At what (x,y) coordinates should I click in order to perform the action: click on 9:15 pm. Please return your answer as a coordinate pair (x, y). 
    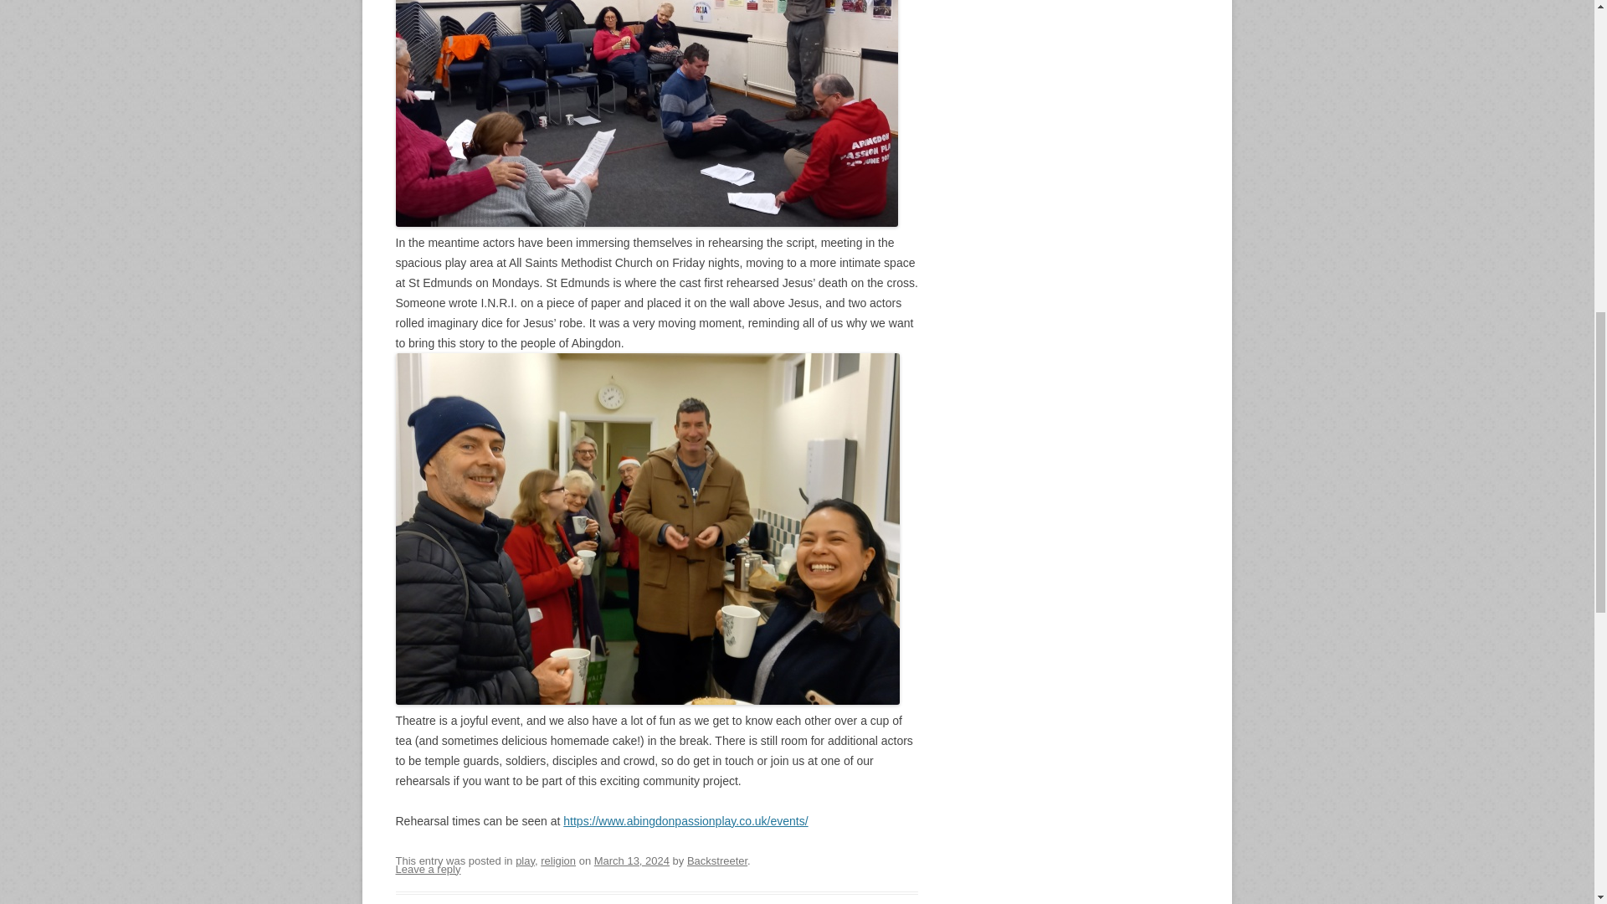
    Looking at the image, I should click on (632, 860).